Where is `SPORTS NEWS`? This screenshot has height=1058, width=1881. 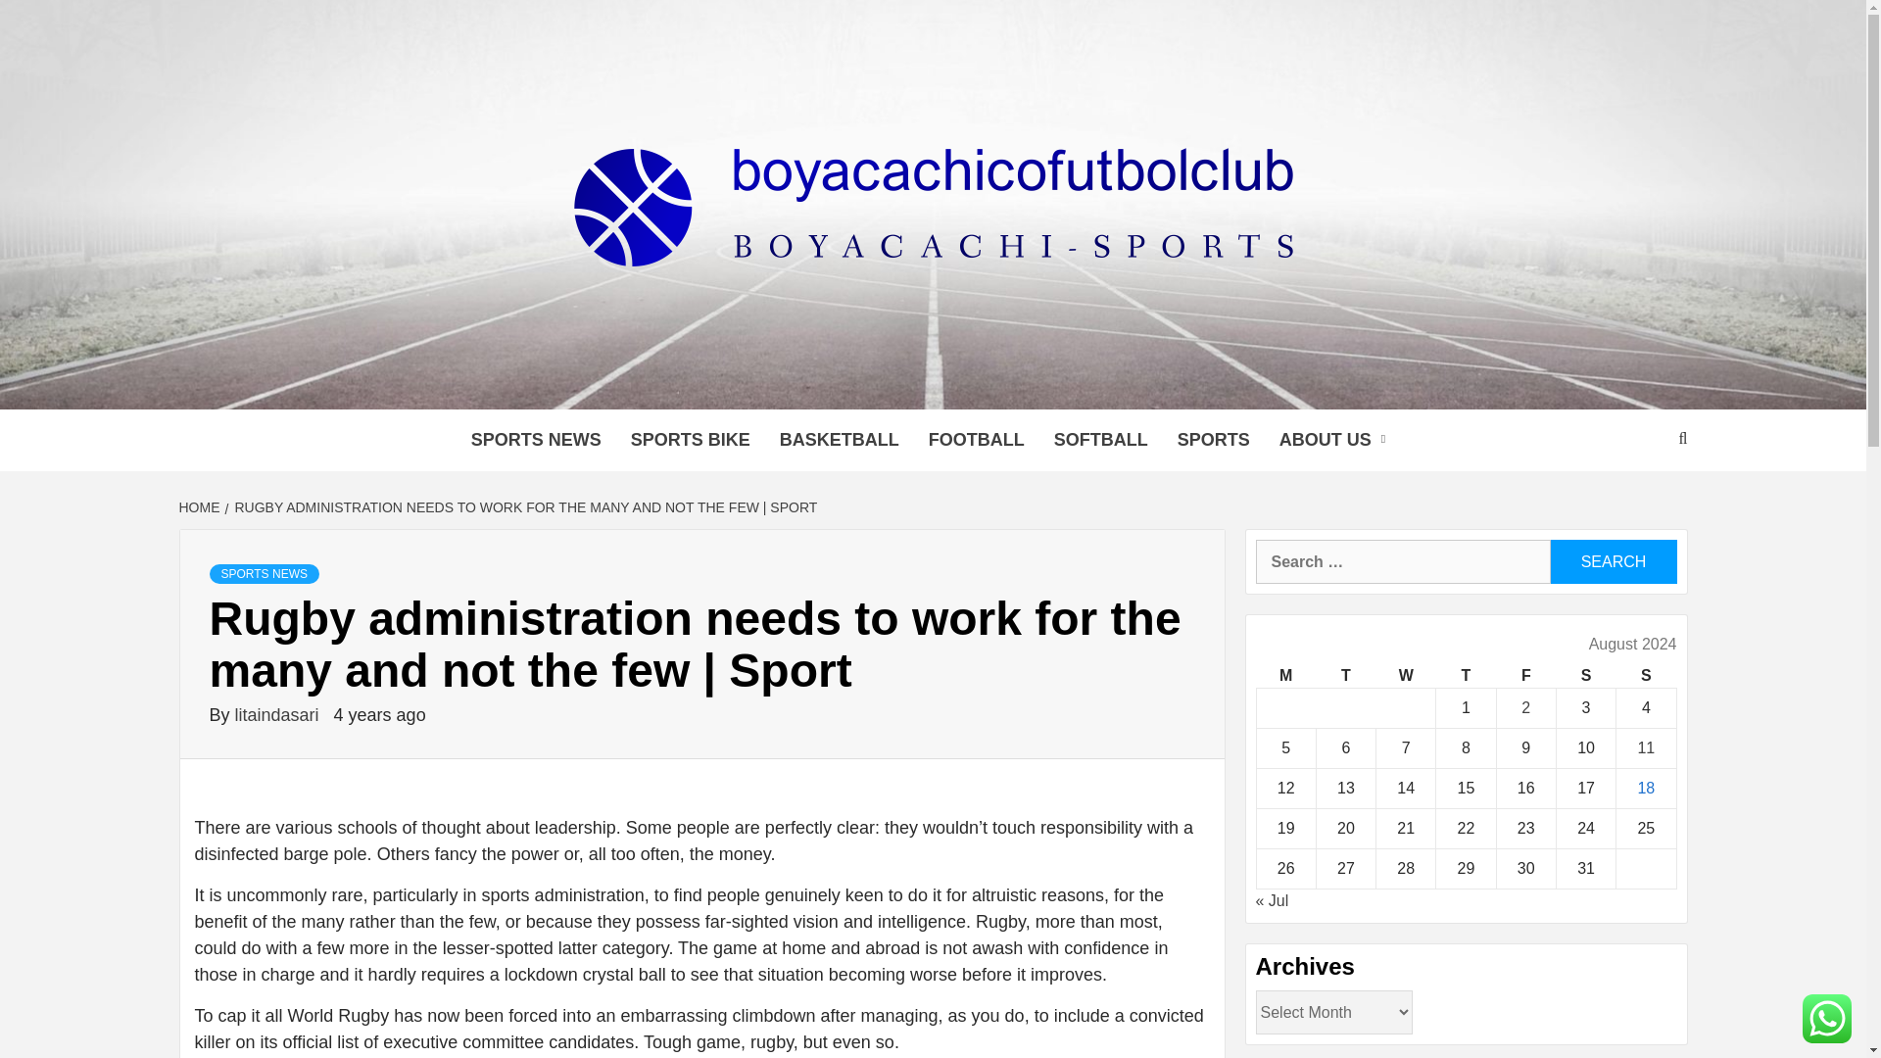 SPORTS NEWS is located at coordinates (265, 574).